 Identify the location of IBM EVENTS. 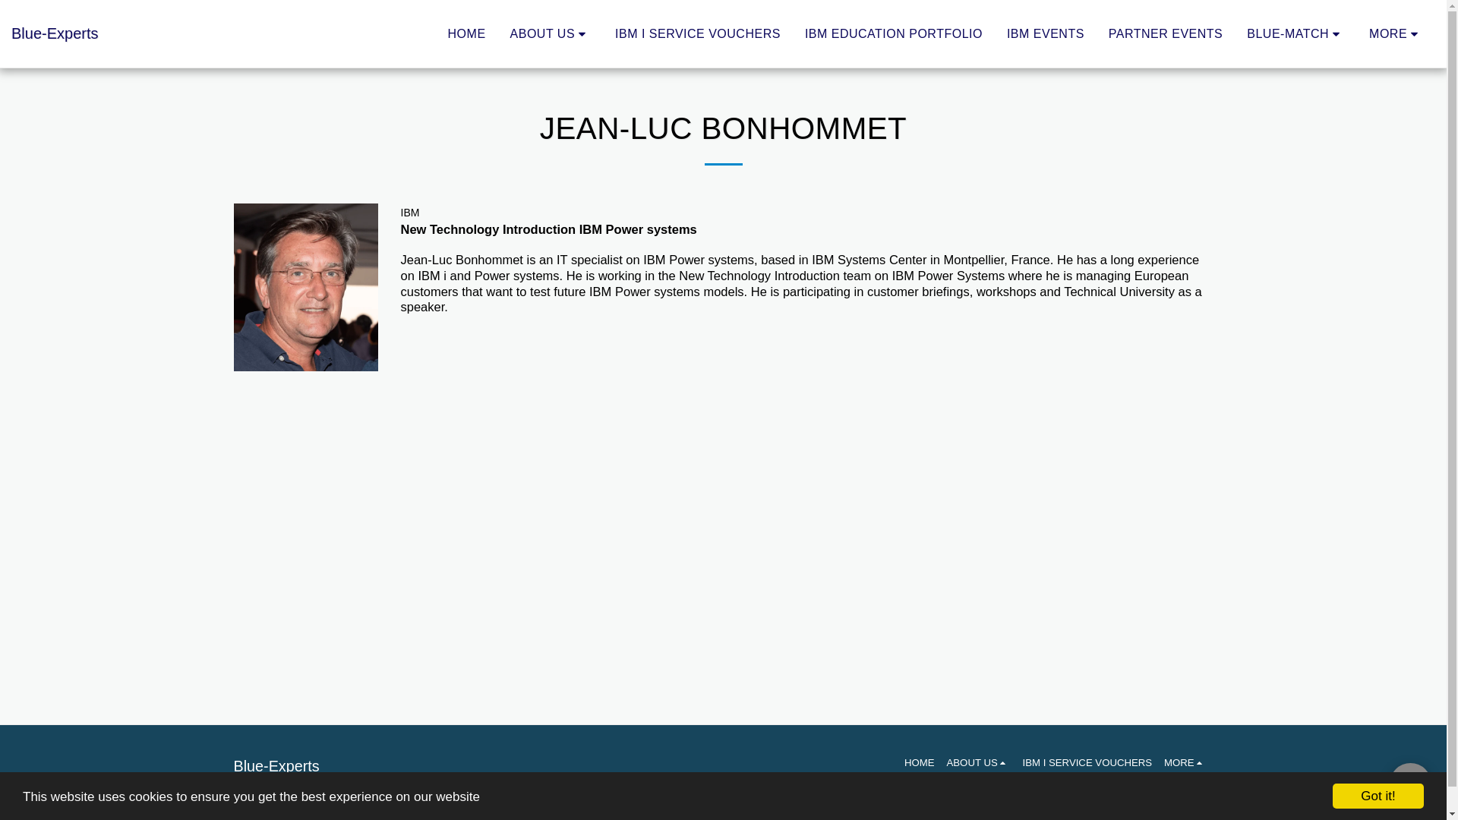
(1046, 33).